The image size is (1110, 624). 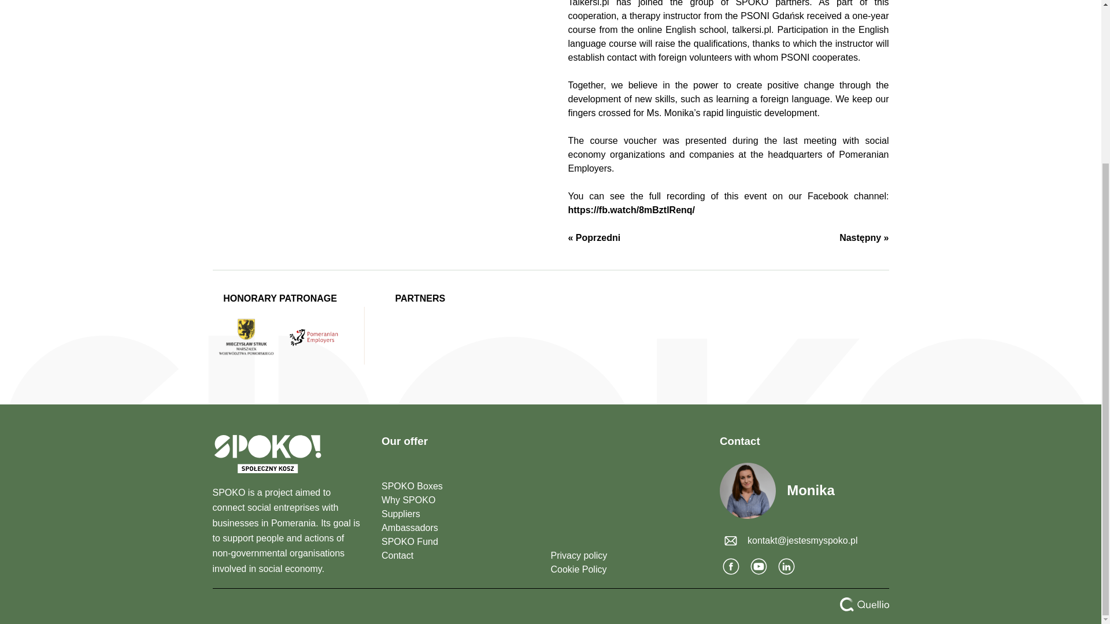 What do you see at coordinates (458, 542) in the screenshot?
I see `SPOKO Fund` at bounding box center [458, 542].